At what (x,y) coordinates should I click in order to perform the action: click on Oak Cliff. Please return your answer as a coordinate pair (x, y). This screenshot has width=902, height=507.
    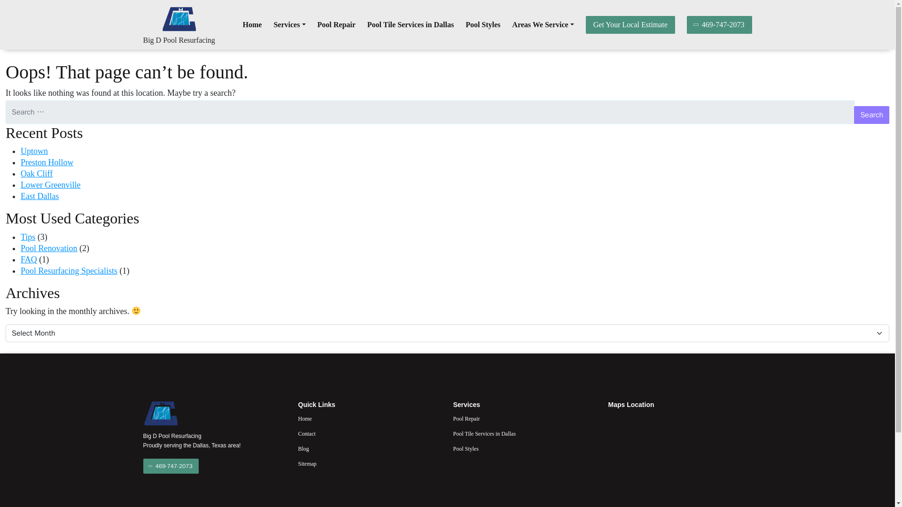
    Looking at the image, I should click on (37, 174).